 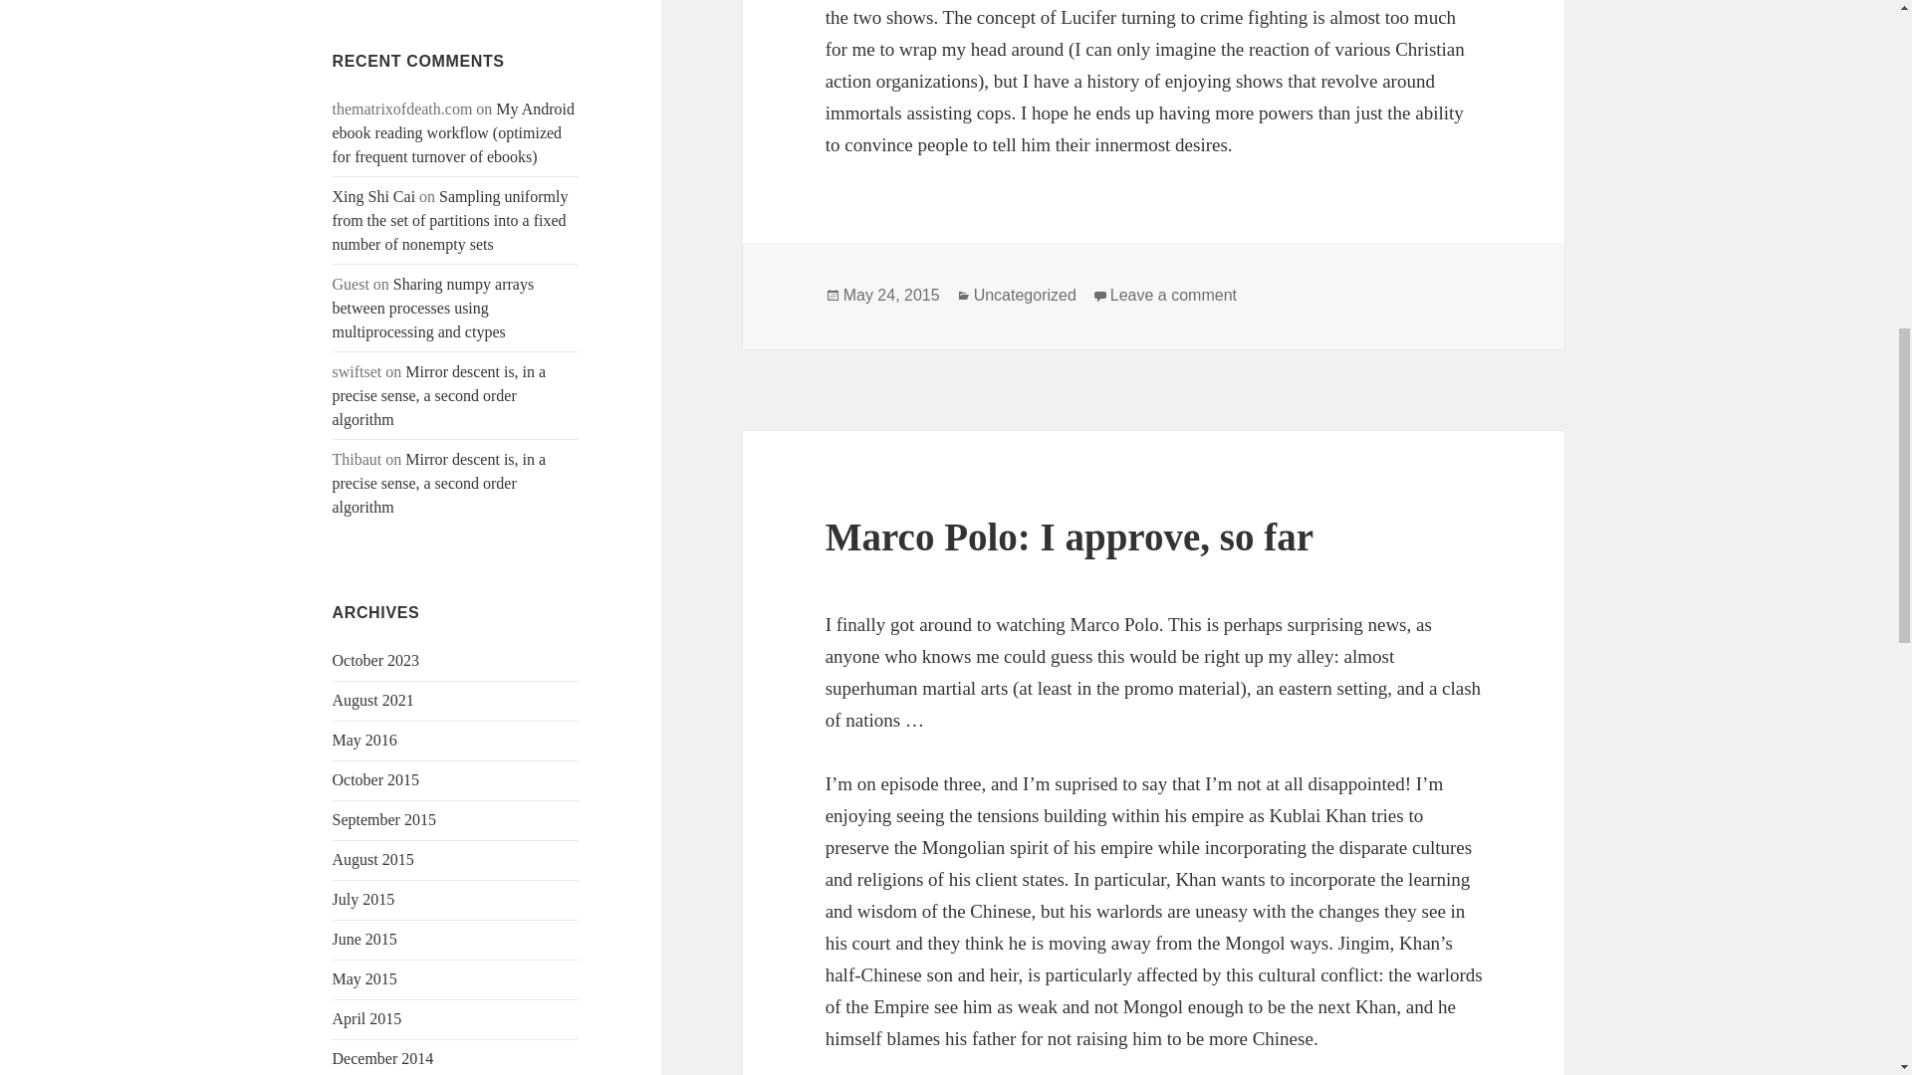 What do you see at coordinates (366, 1019) in the screenshot?
I see `April 2015` at bounding box center [366, 1019].